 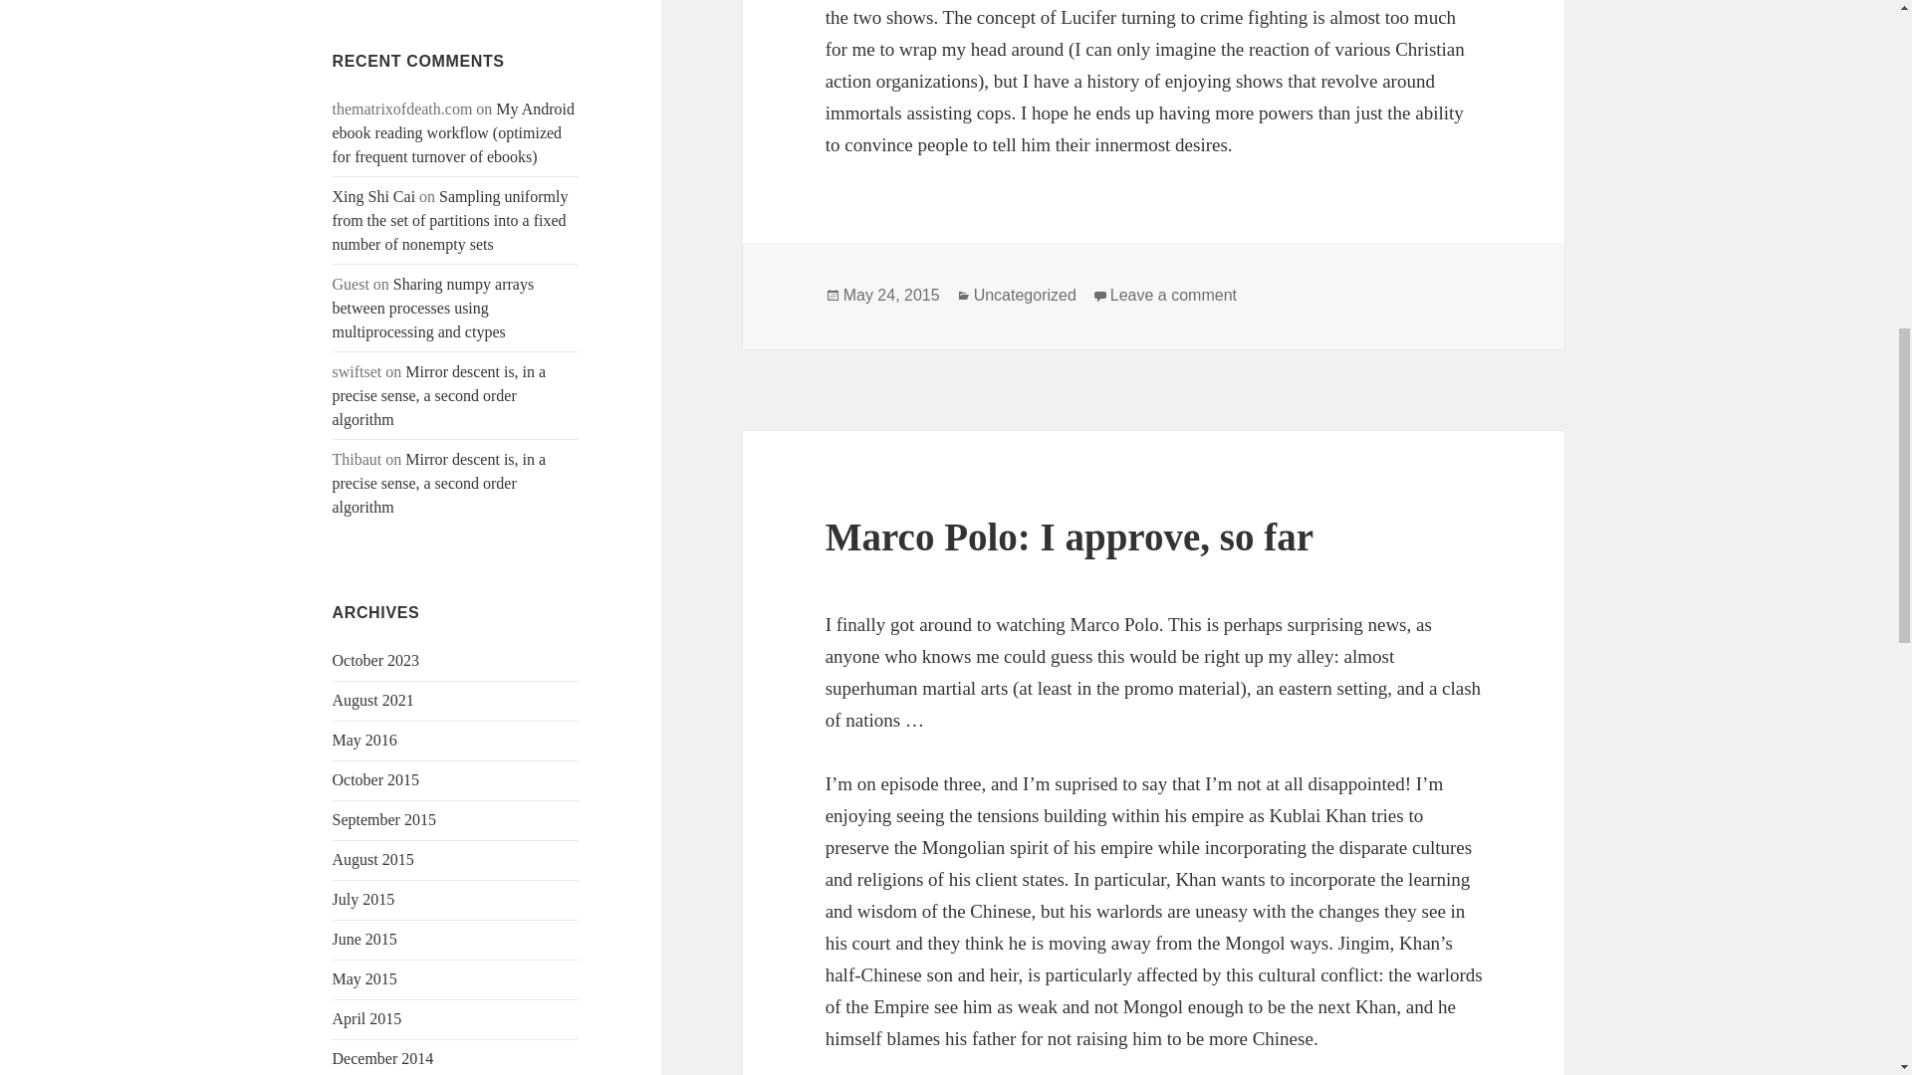 What do you see at coordinates (366, 1019) in the screenshot?
I see `April 2015` at bounding box center [366, 1019].